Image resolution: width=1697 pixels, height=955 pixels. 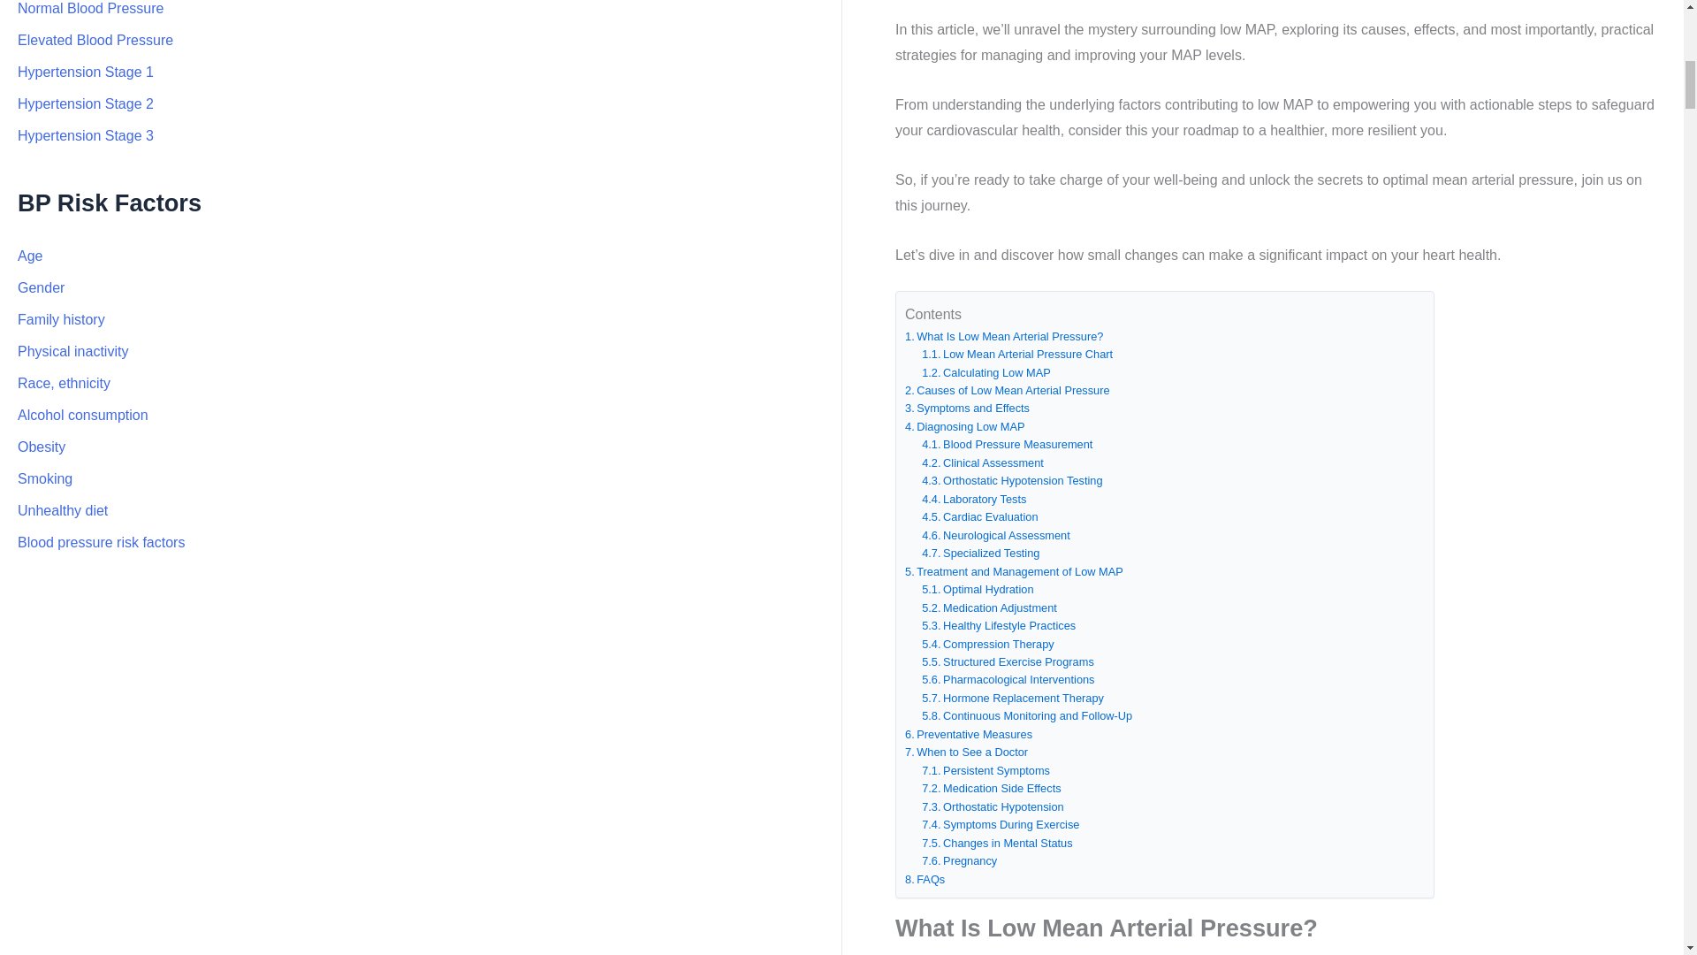 What do you see at coordinates (1008, 661) in the screenshot?
I see `Structured Exercise Programs` at bounding box center [1008, 661].